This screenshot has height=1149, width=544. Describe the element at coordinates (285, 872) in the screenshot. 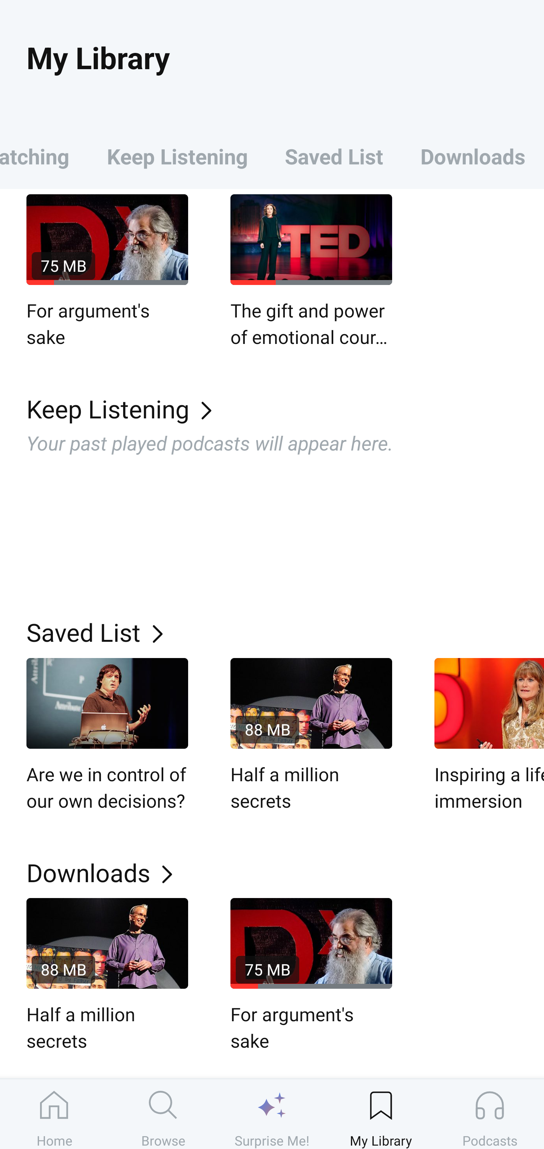

I see `Downloads` at that location.